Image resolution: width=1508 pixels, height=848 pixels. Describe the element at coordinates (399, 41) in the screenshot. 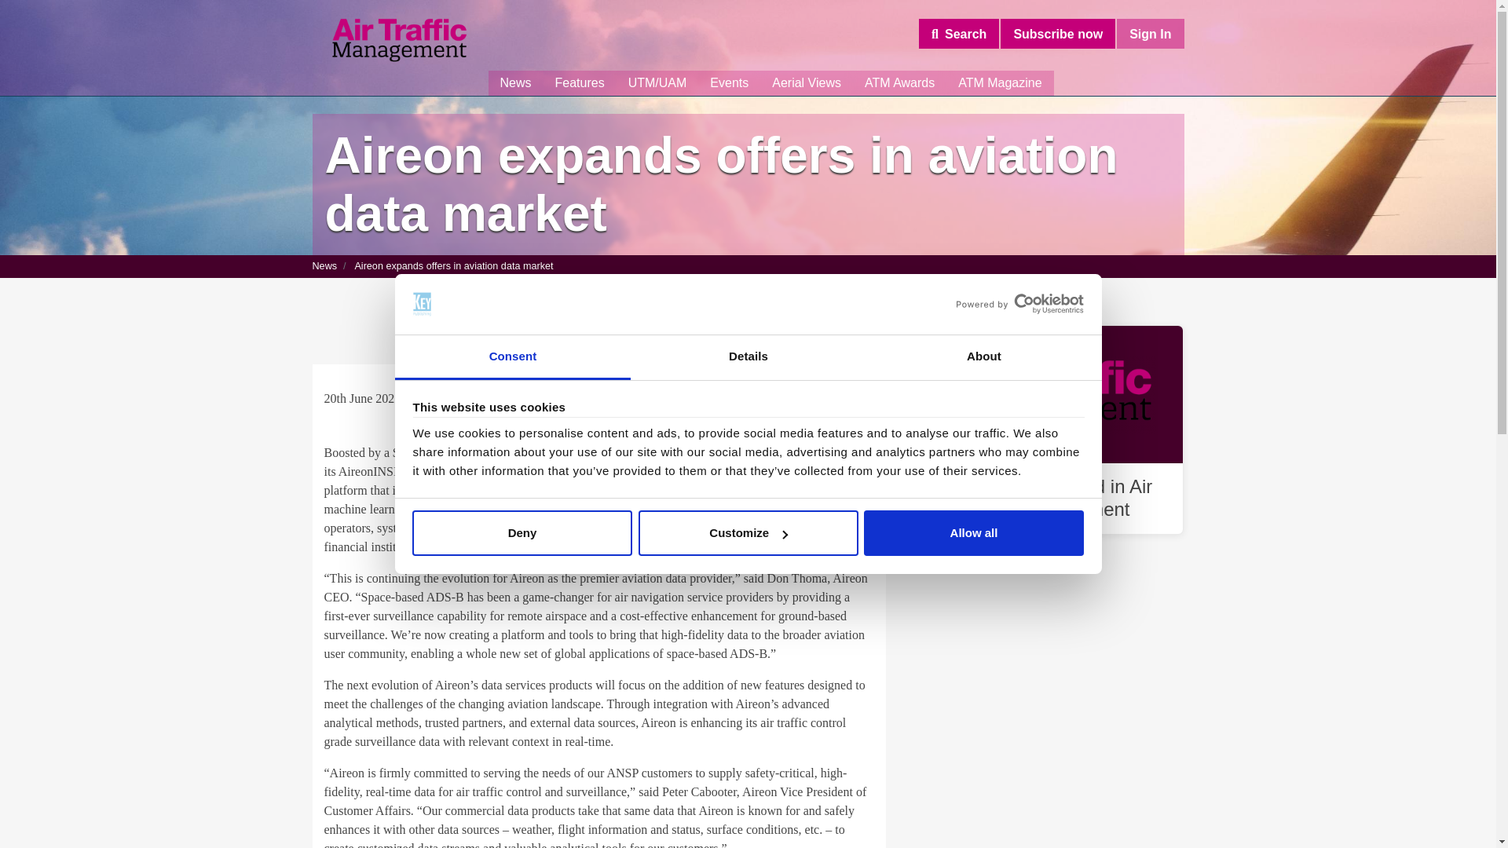

I see `Home` at that location.